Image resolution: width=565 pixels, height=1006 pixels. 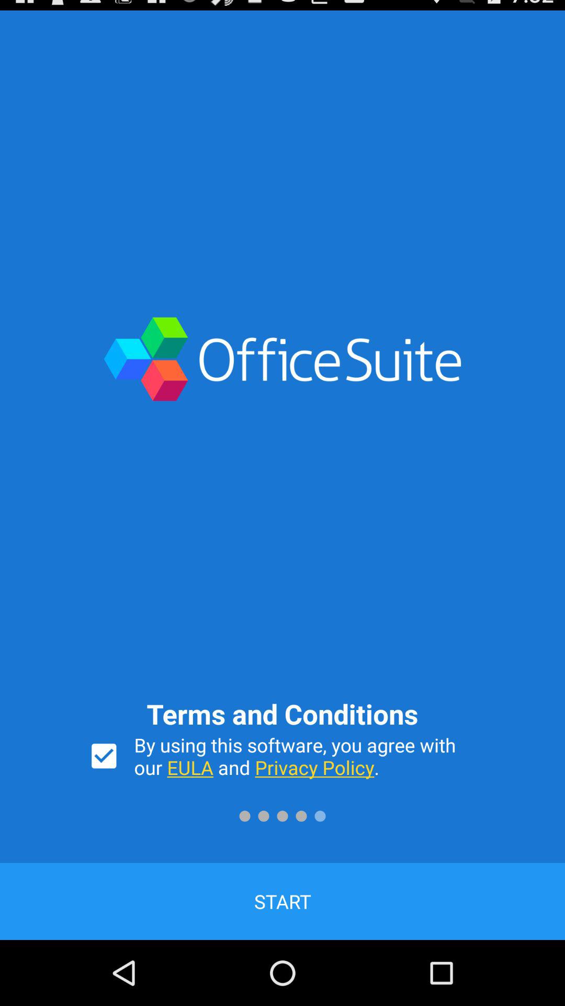 What do you see at coordinates (104, 756) in the screenshot?
I see `press the item to the left of by using this item` at bounding box center [104, 756].